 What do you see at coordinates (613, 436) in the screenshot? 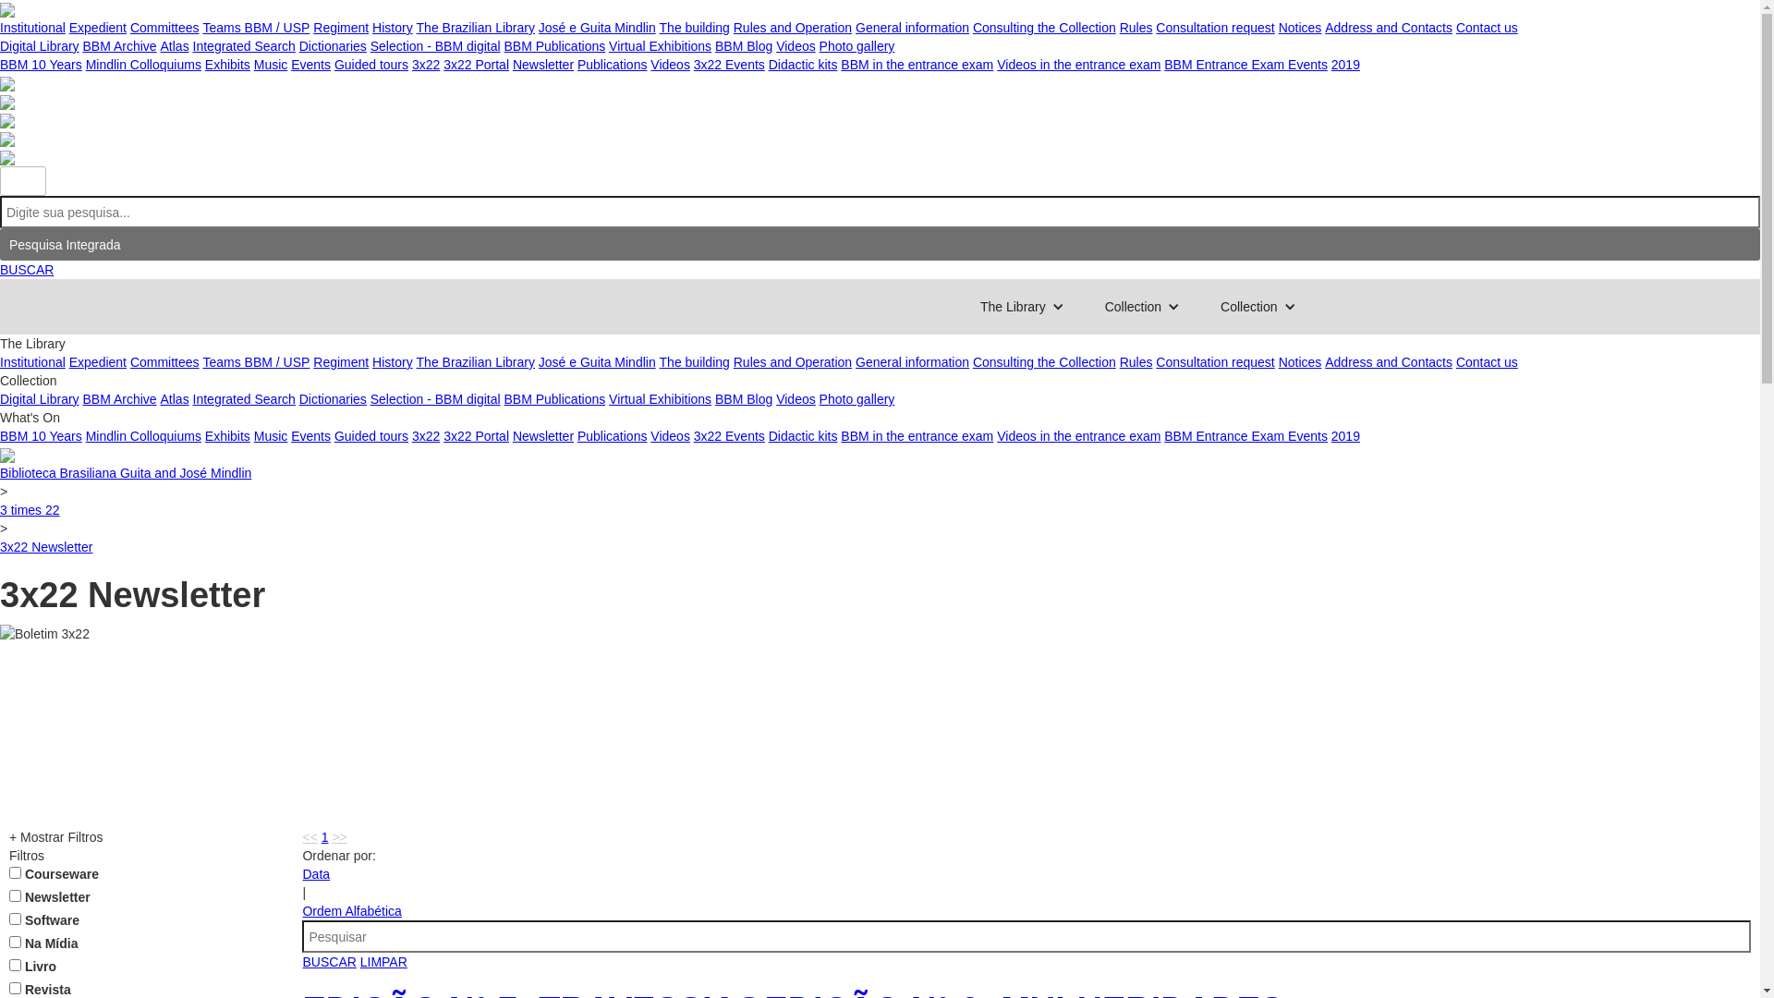
I see `Publications` at bounding box center [613, 436].